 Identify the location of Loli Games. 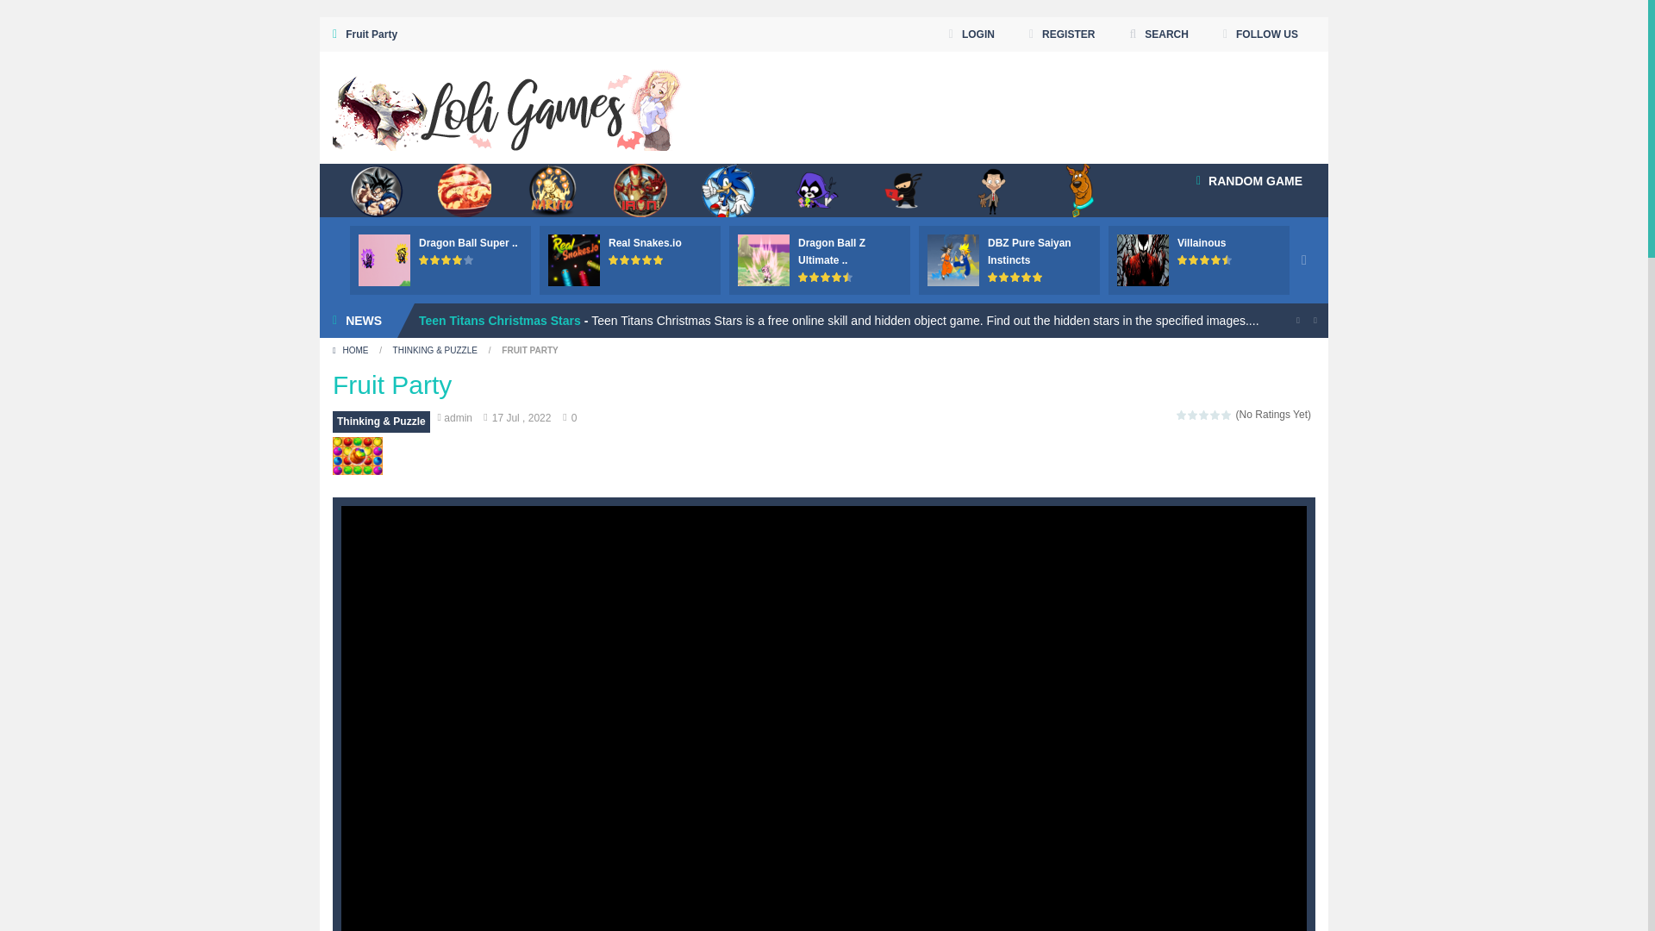
(507, 106).